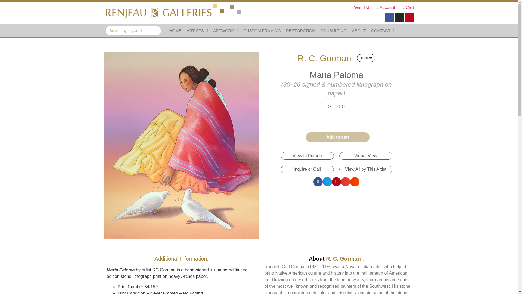 This screenshot has width=522, height=294. I want to click on ABOUT, so click(359, 30).